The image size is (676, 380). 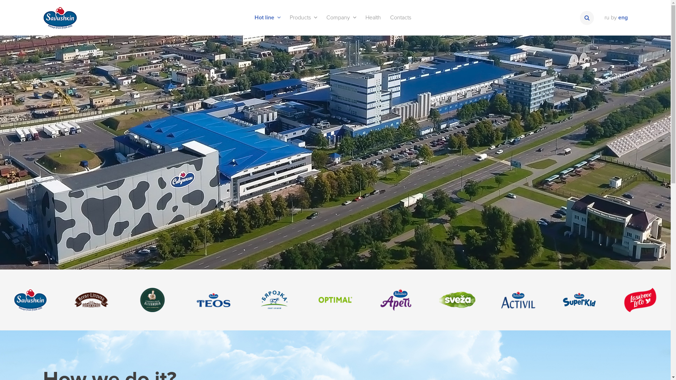 I want to click on Optimal, so click(x=335, y=300).